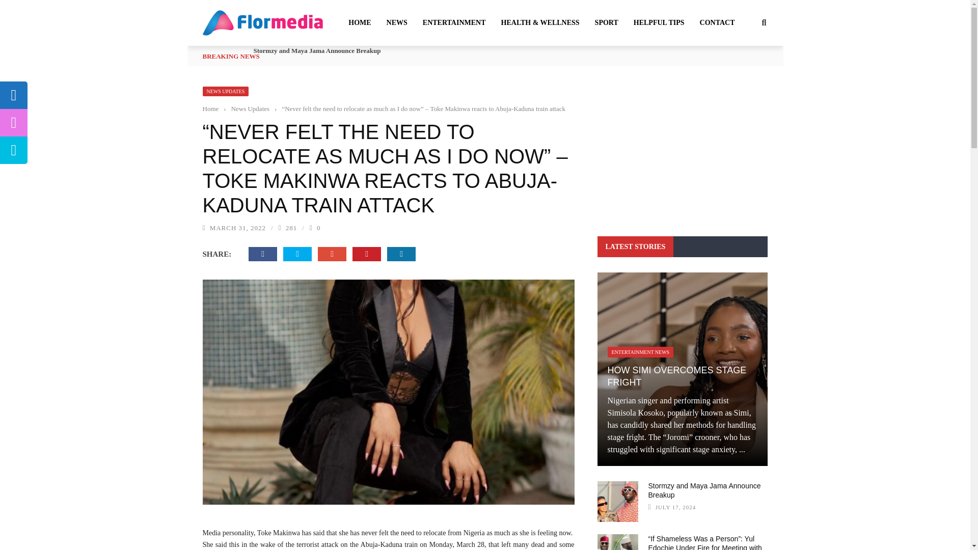  Describe the element at coordinates (317, 50) in the screenshot. I see `Stormzy and Maya Jama Announce Breakup` at that location.